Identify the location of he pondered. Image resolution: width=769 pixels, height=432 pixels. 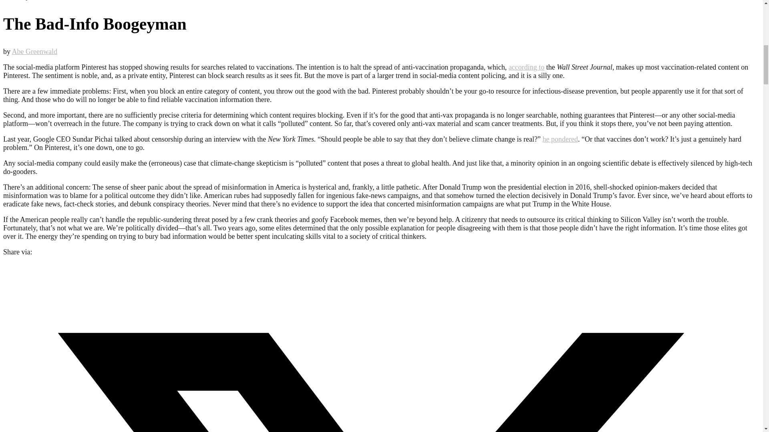
(560, 139).